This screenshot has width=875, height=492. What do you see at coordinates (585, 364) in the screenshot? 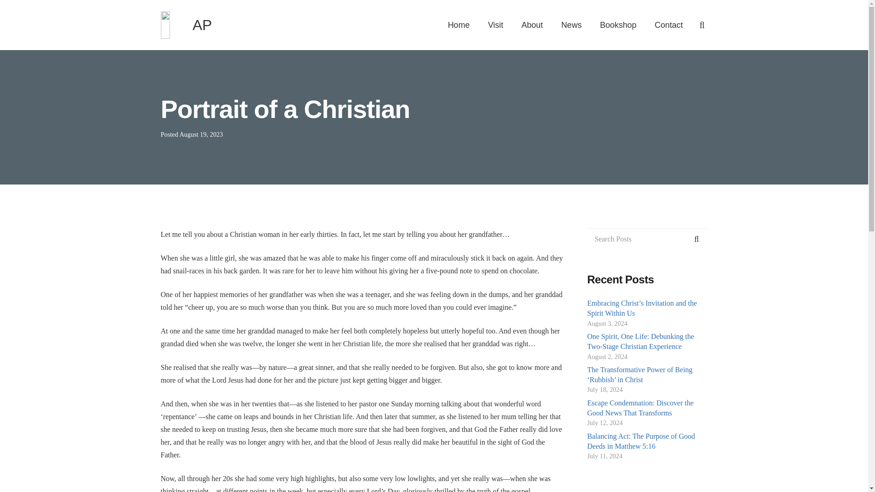
I see `YouTube` at bounding box center [585, 364].